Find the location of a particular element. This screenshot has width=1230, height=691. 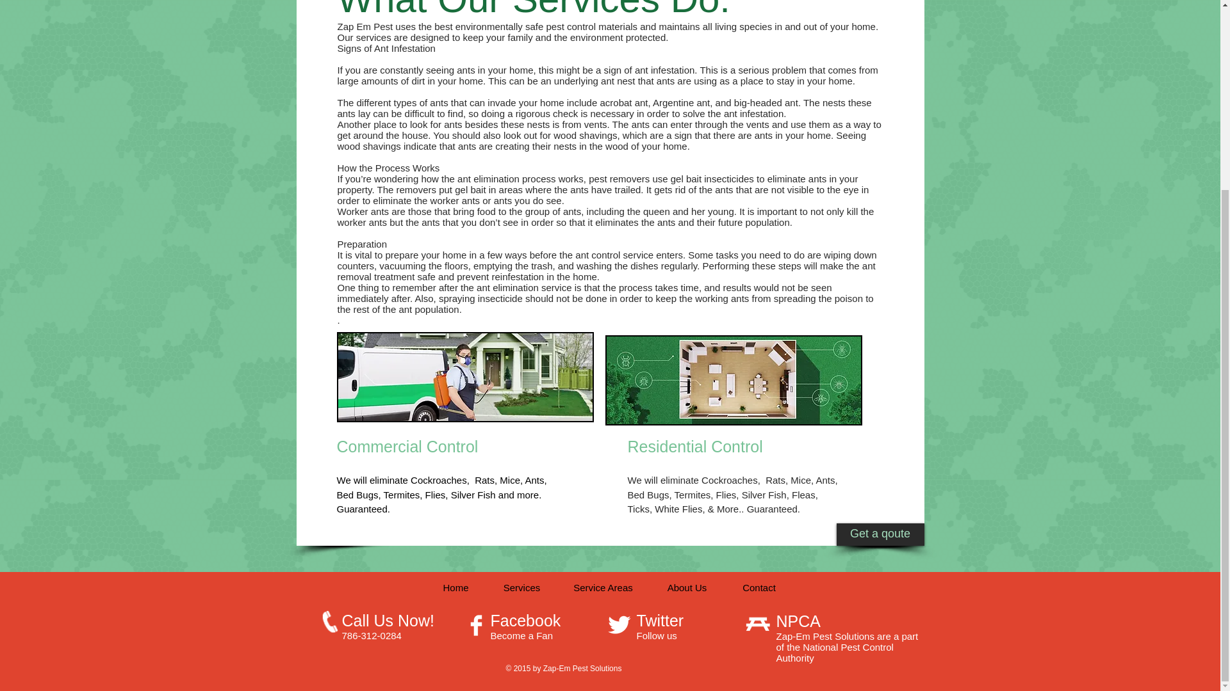

Get a qoute is located at coordinates (880, 534).